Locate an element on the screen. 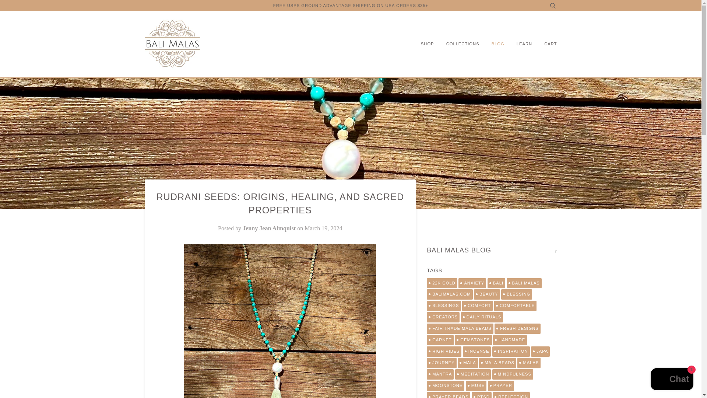 This screenshot has height=398, width=707. LEARN is located at coordinates (518, 44).